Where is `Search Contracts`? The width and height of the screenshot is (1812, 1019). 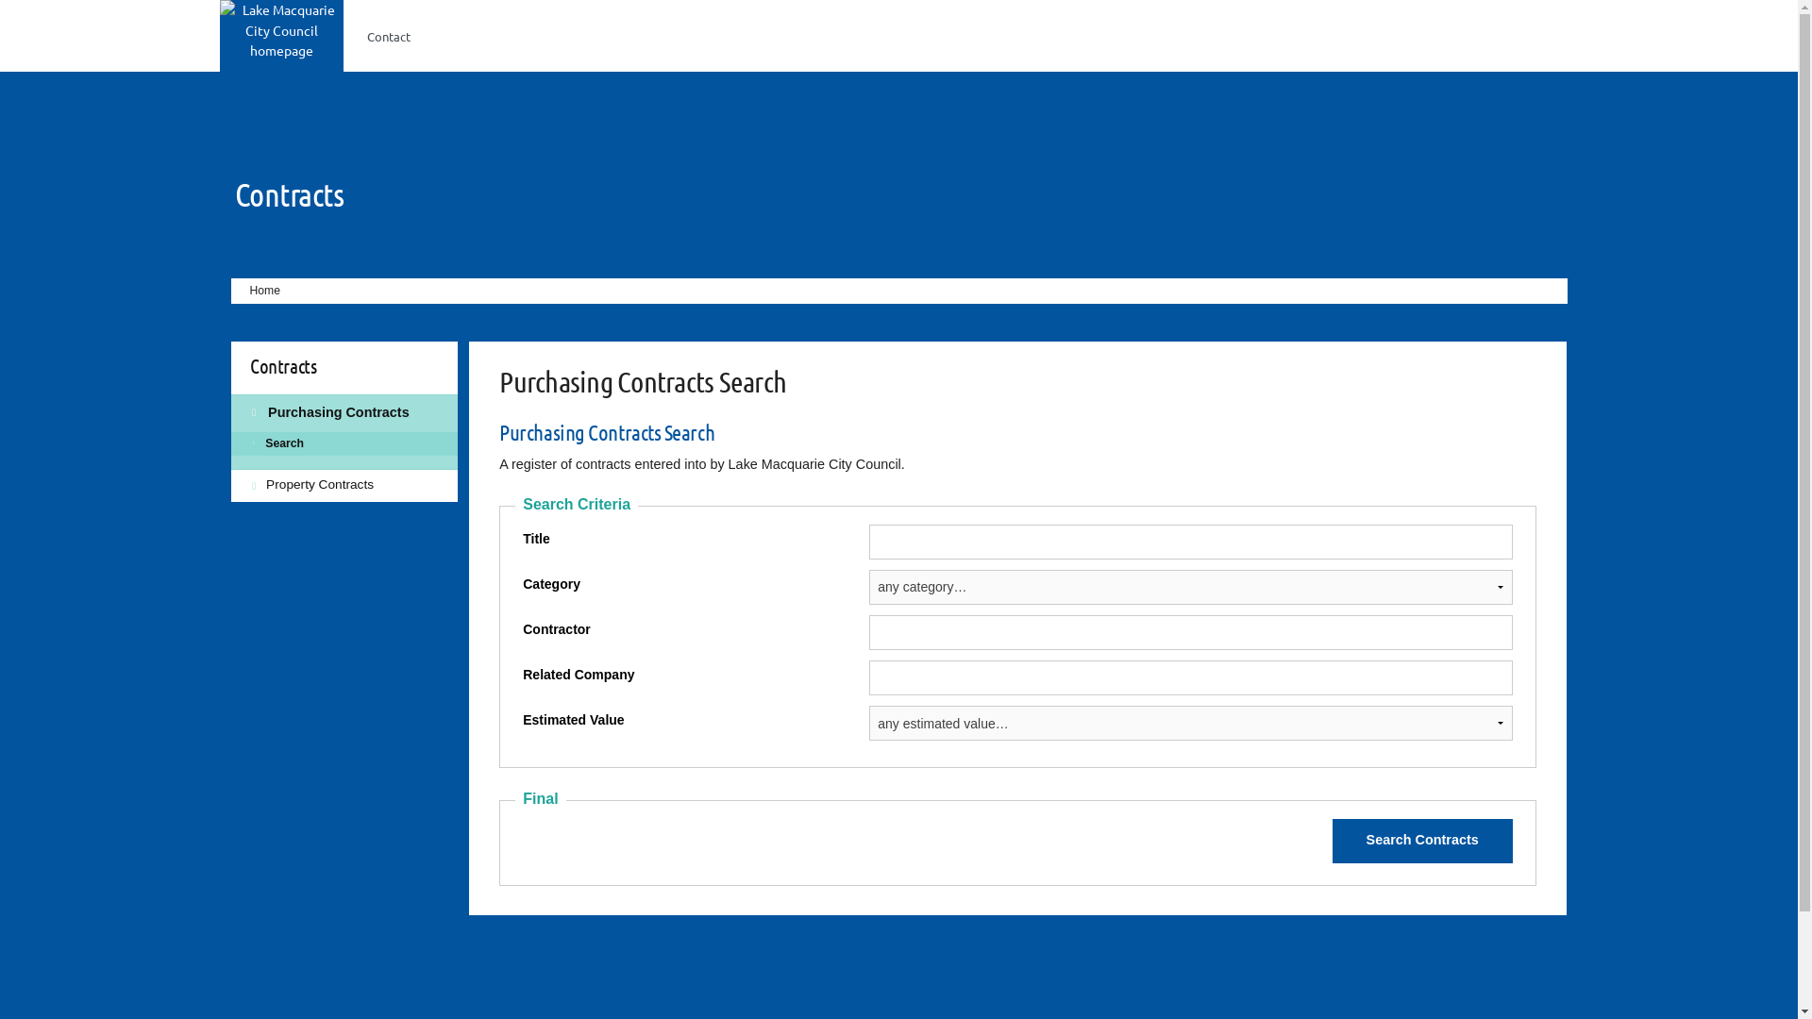
Search Contracts is located at coordinates (1423, 842).